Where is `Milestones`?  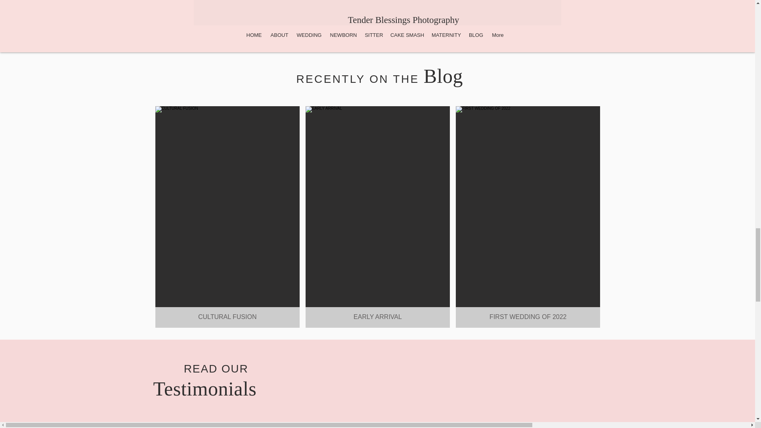 Milestones is located at coordinates (466, 136).